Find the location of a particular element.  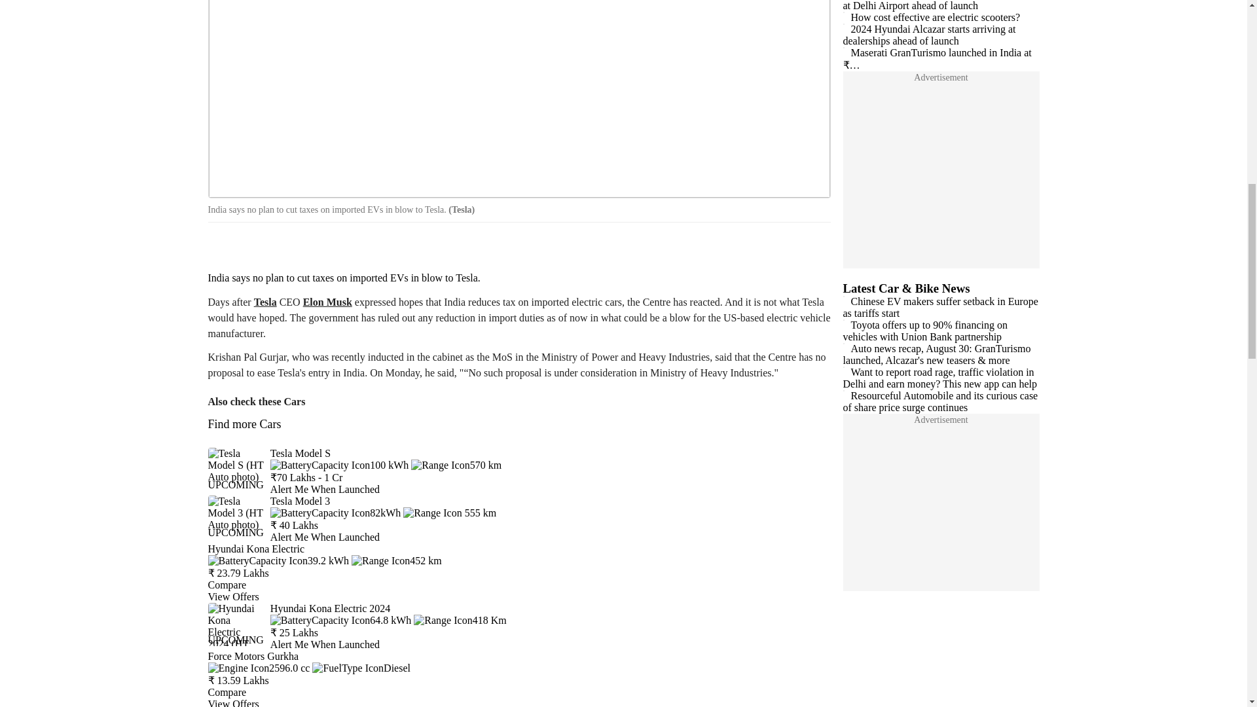

BatteryCapacity is located at coordinates (339, 465).